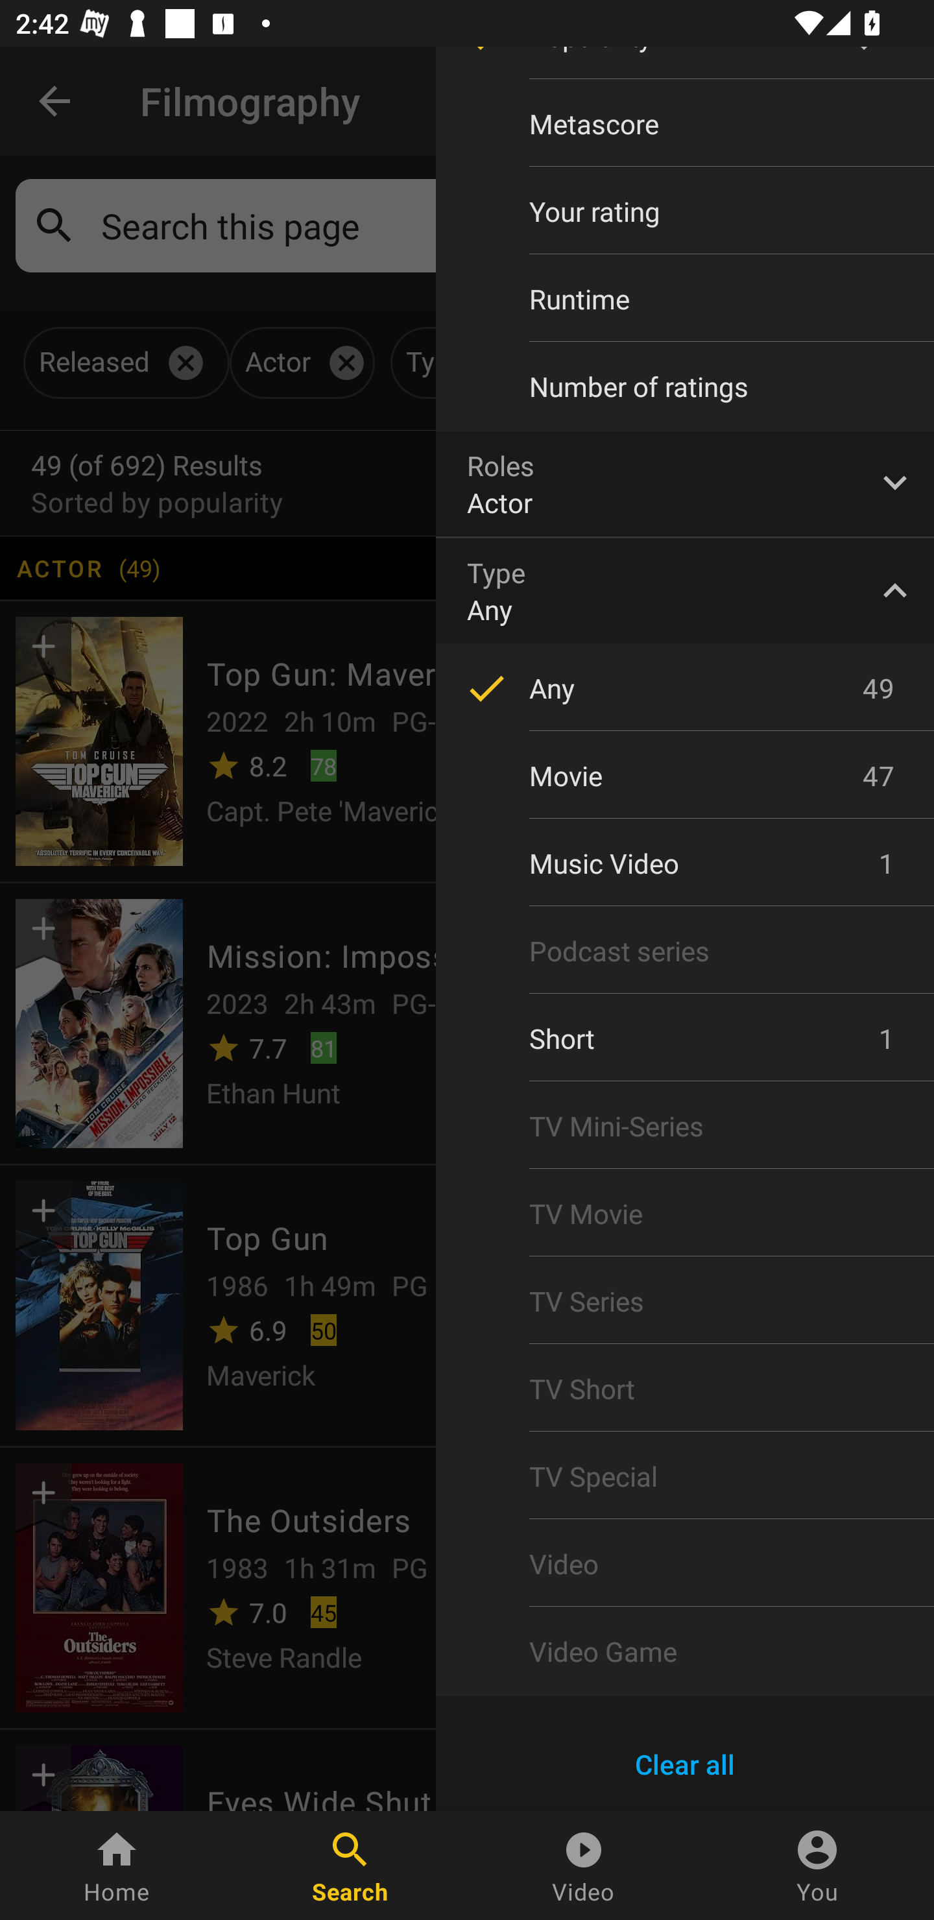  I want to click on Music Video 1, so click(685, 863).